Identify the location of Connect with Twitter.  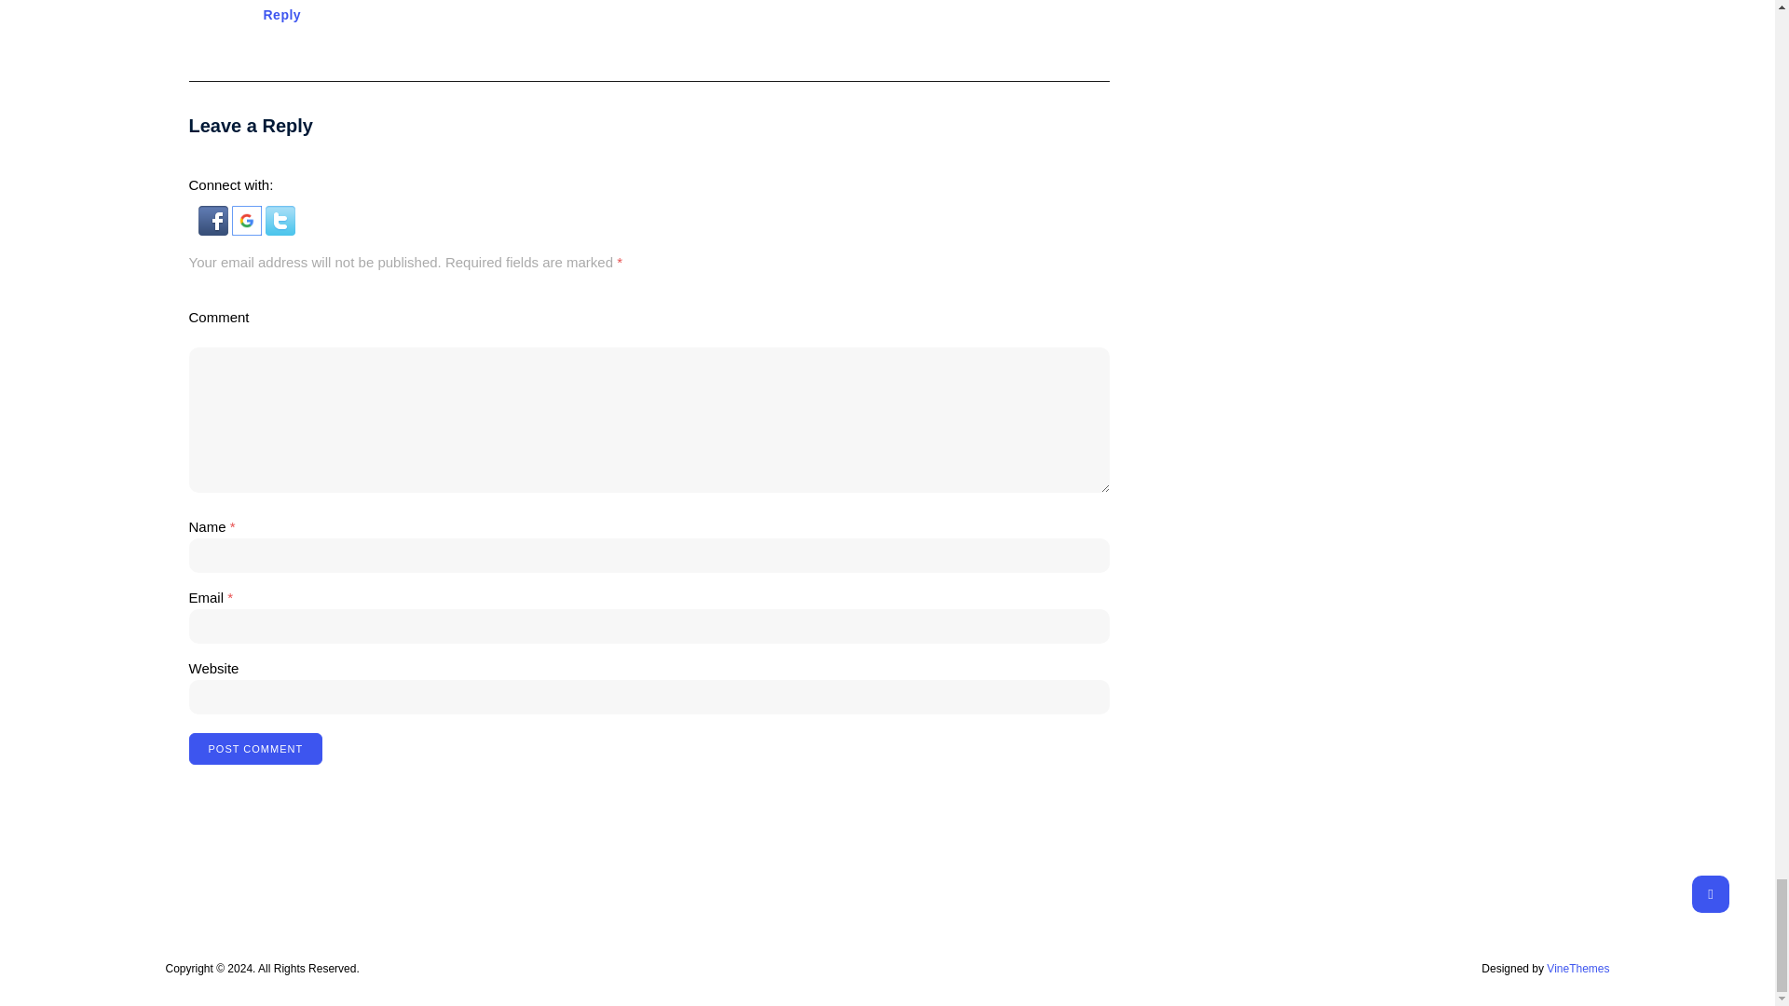
(280, 229).